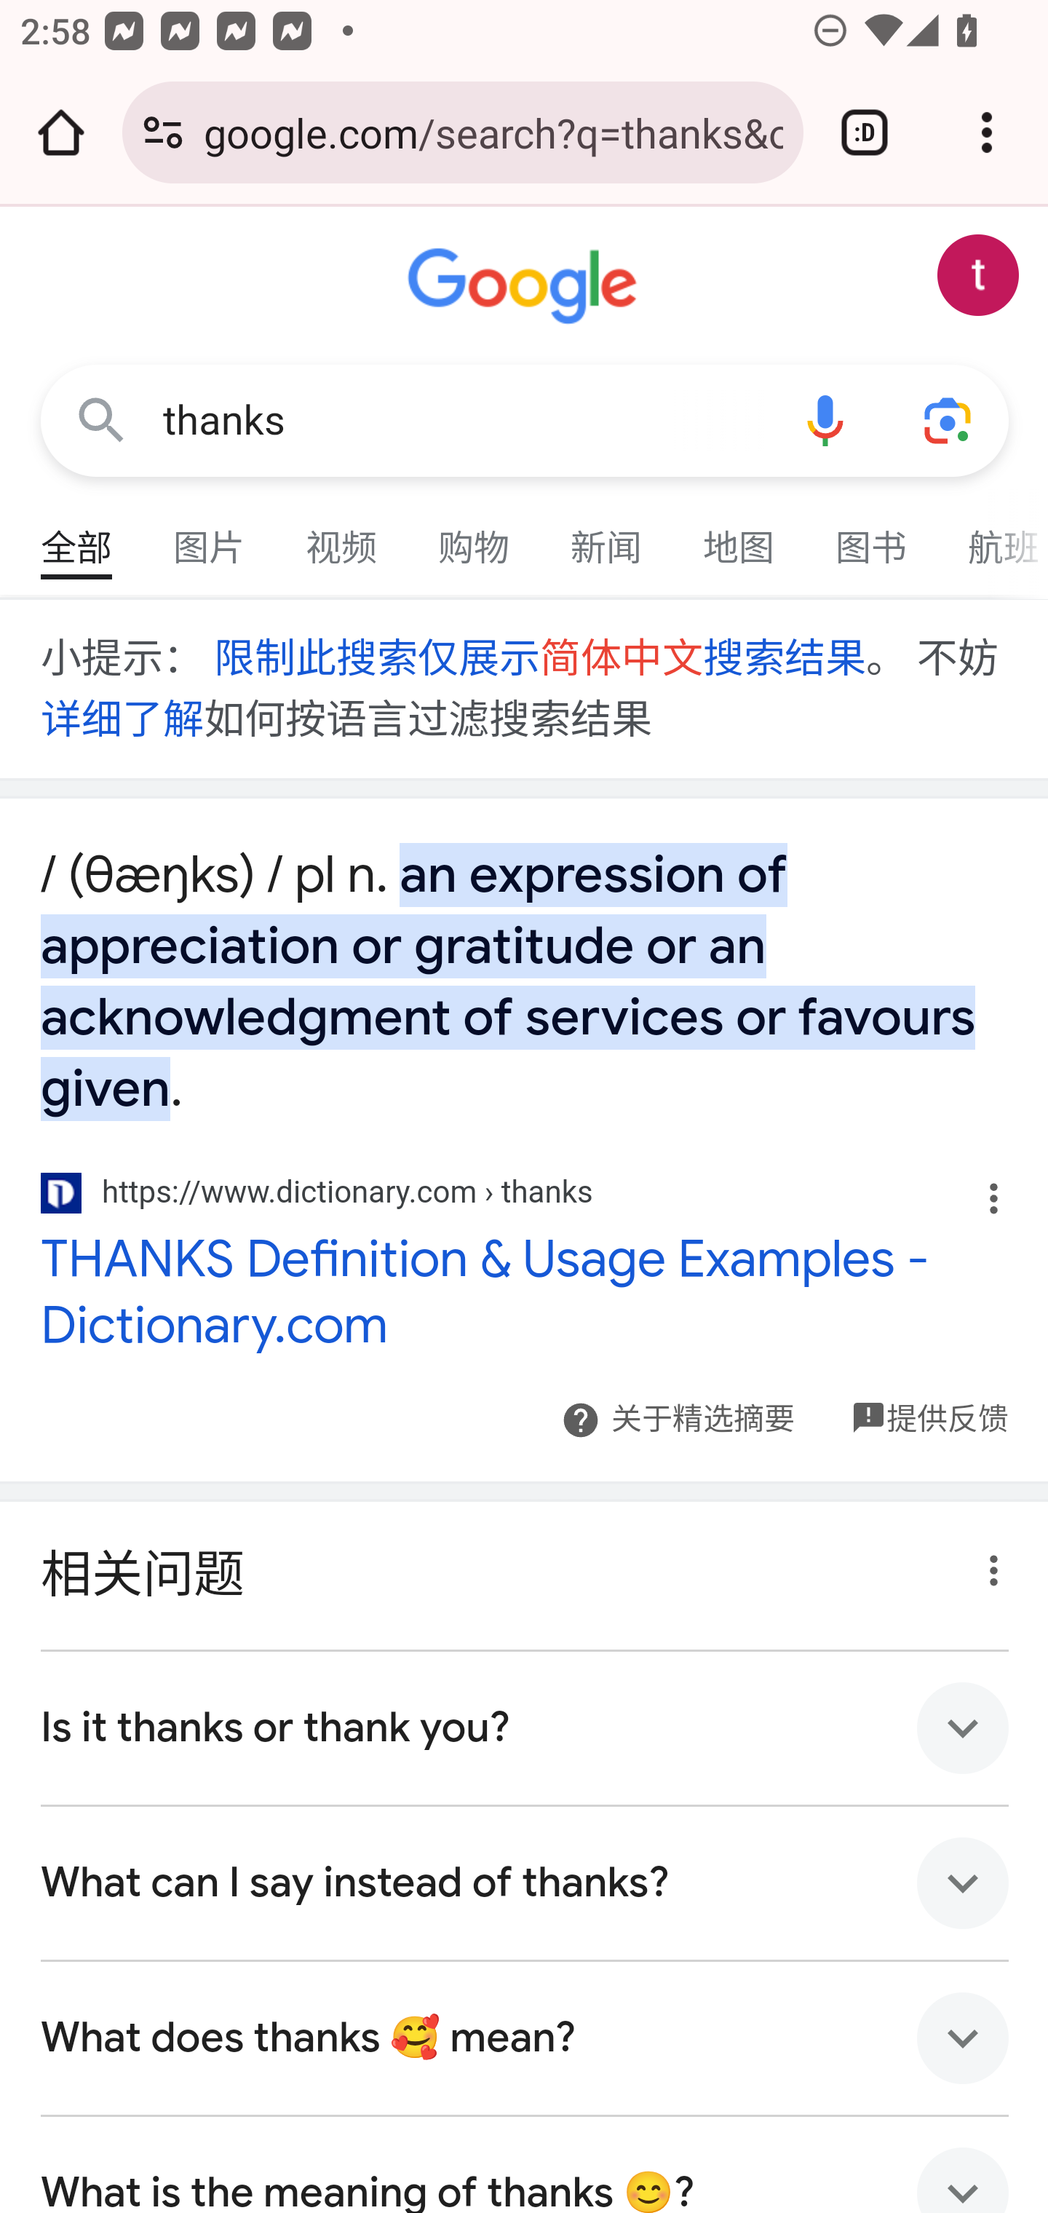 The image size is (1048, 2213). What do you see at coordinates (525, 2164) in the screenshot?
I see `What is the meaning of thanks 😊?` at bounding box center [525, 2164].